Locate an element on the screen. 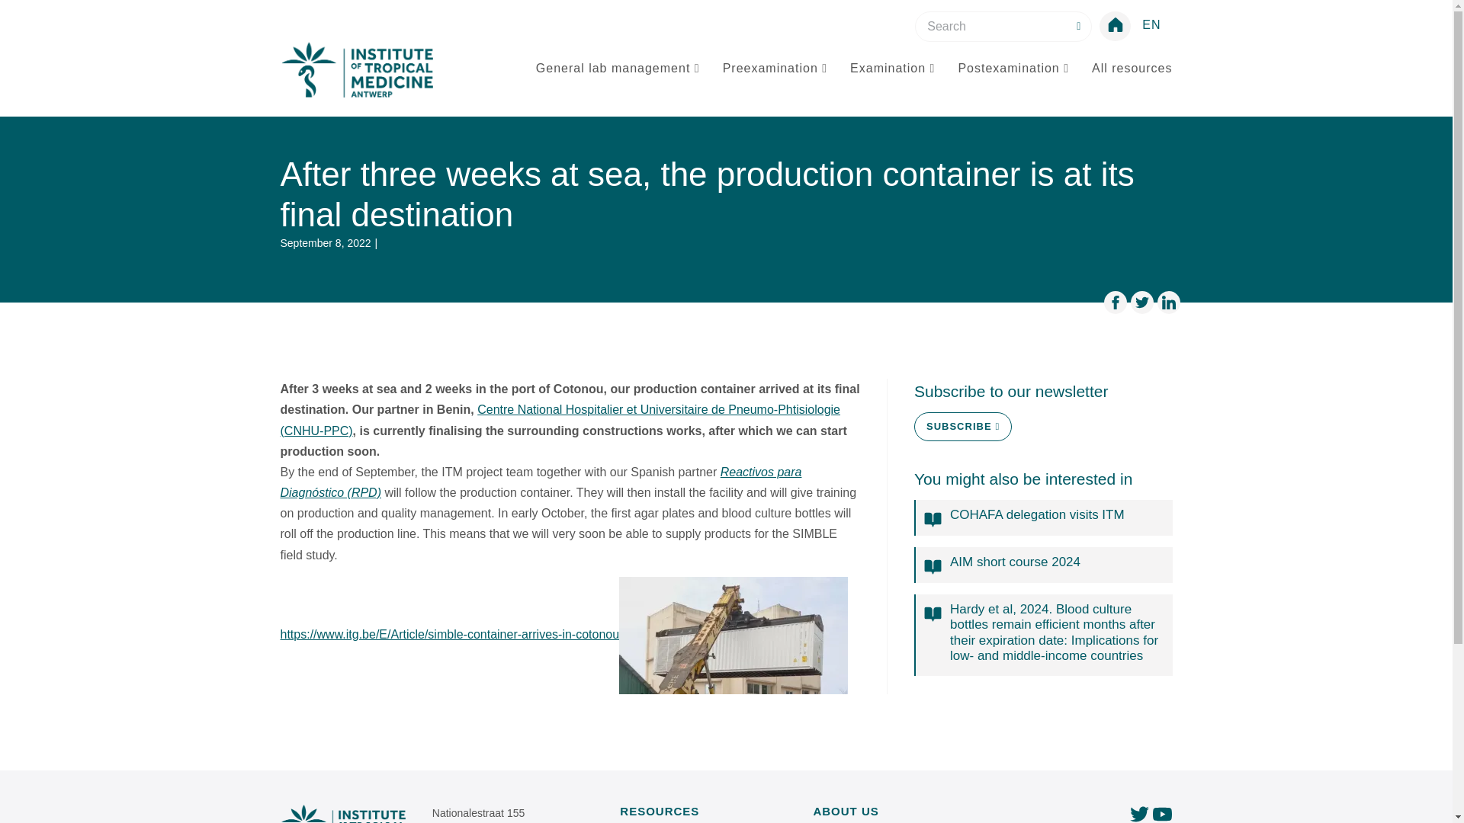 Image resolution: width=1464 pixels, height=823 pixels. ITM LabHub is located at coordinates (357, 70).